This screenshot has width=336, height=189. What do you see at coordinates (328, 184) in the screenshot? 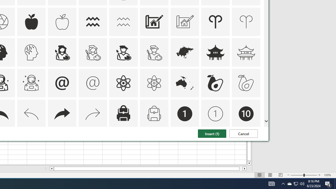
I see `Action Center, 4 new notifications` at bounding box center [328, 184].